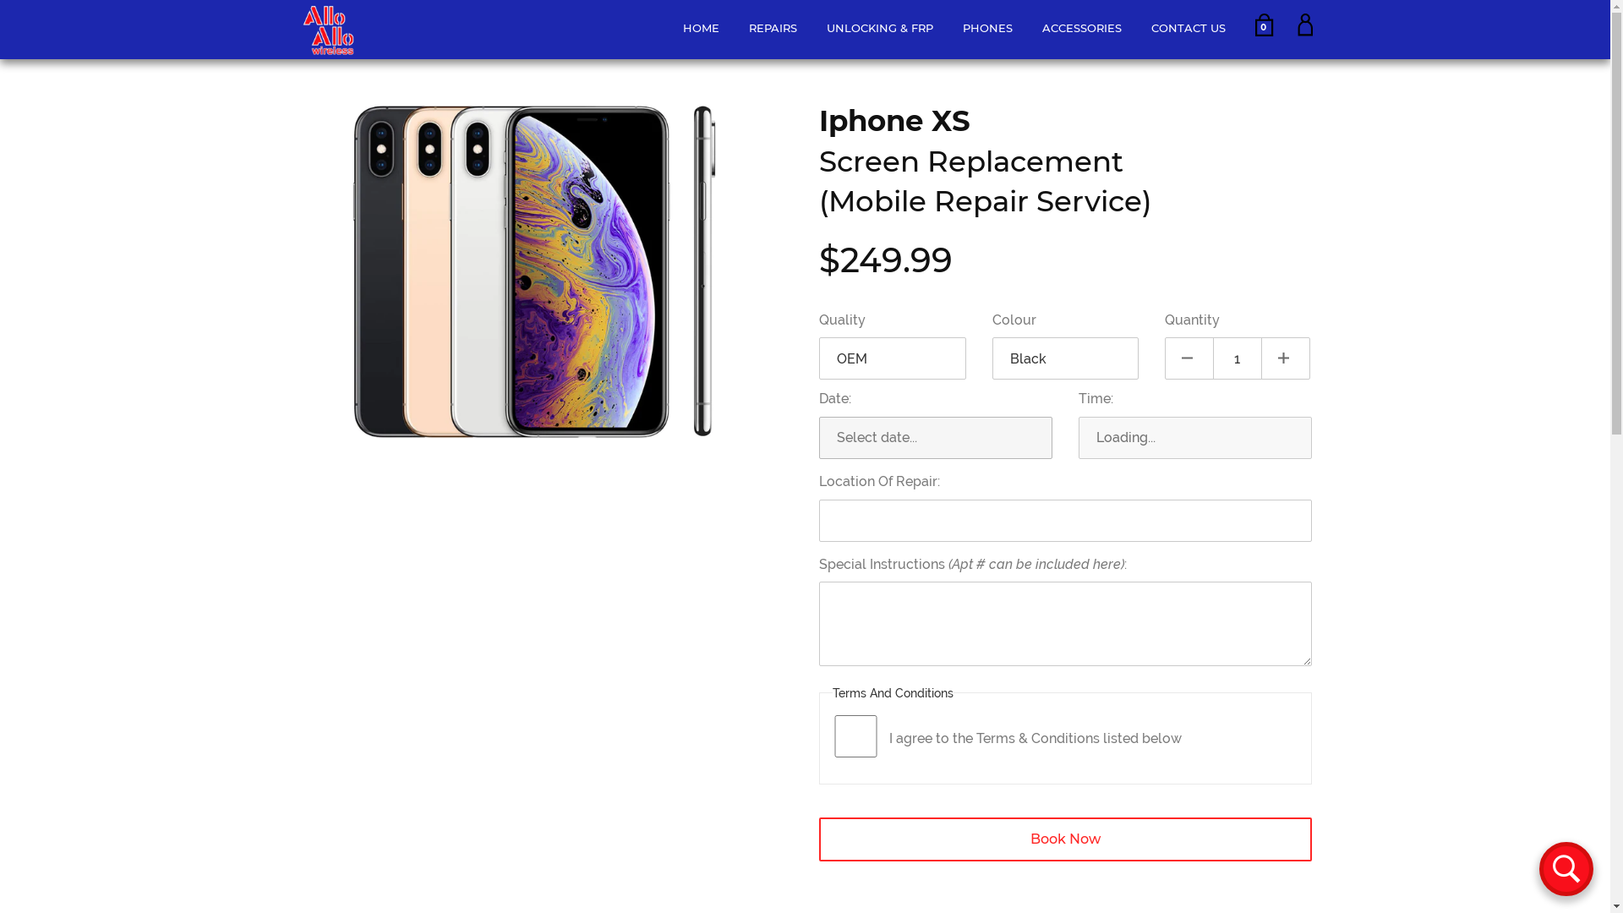 Image resolution: width=1623 pixels, height=913 pixels. What do you see at coordinates (1084, 28) in the screenshot?
I see `ACCESSORIES` at bounding box center [1084, 28].